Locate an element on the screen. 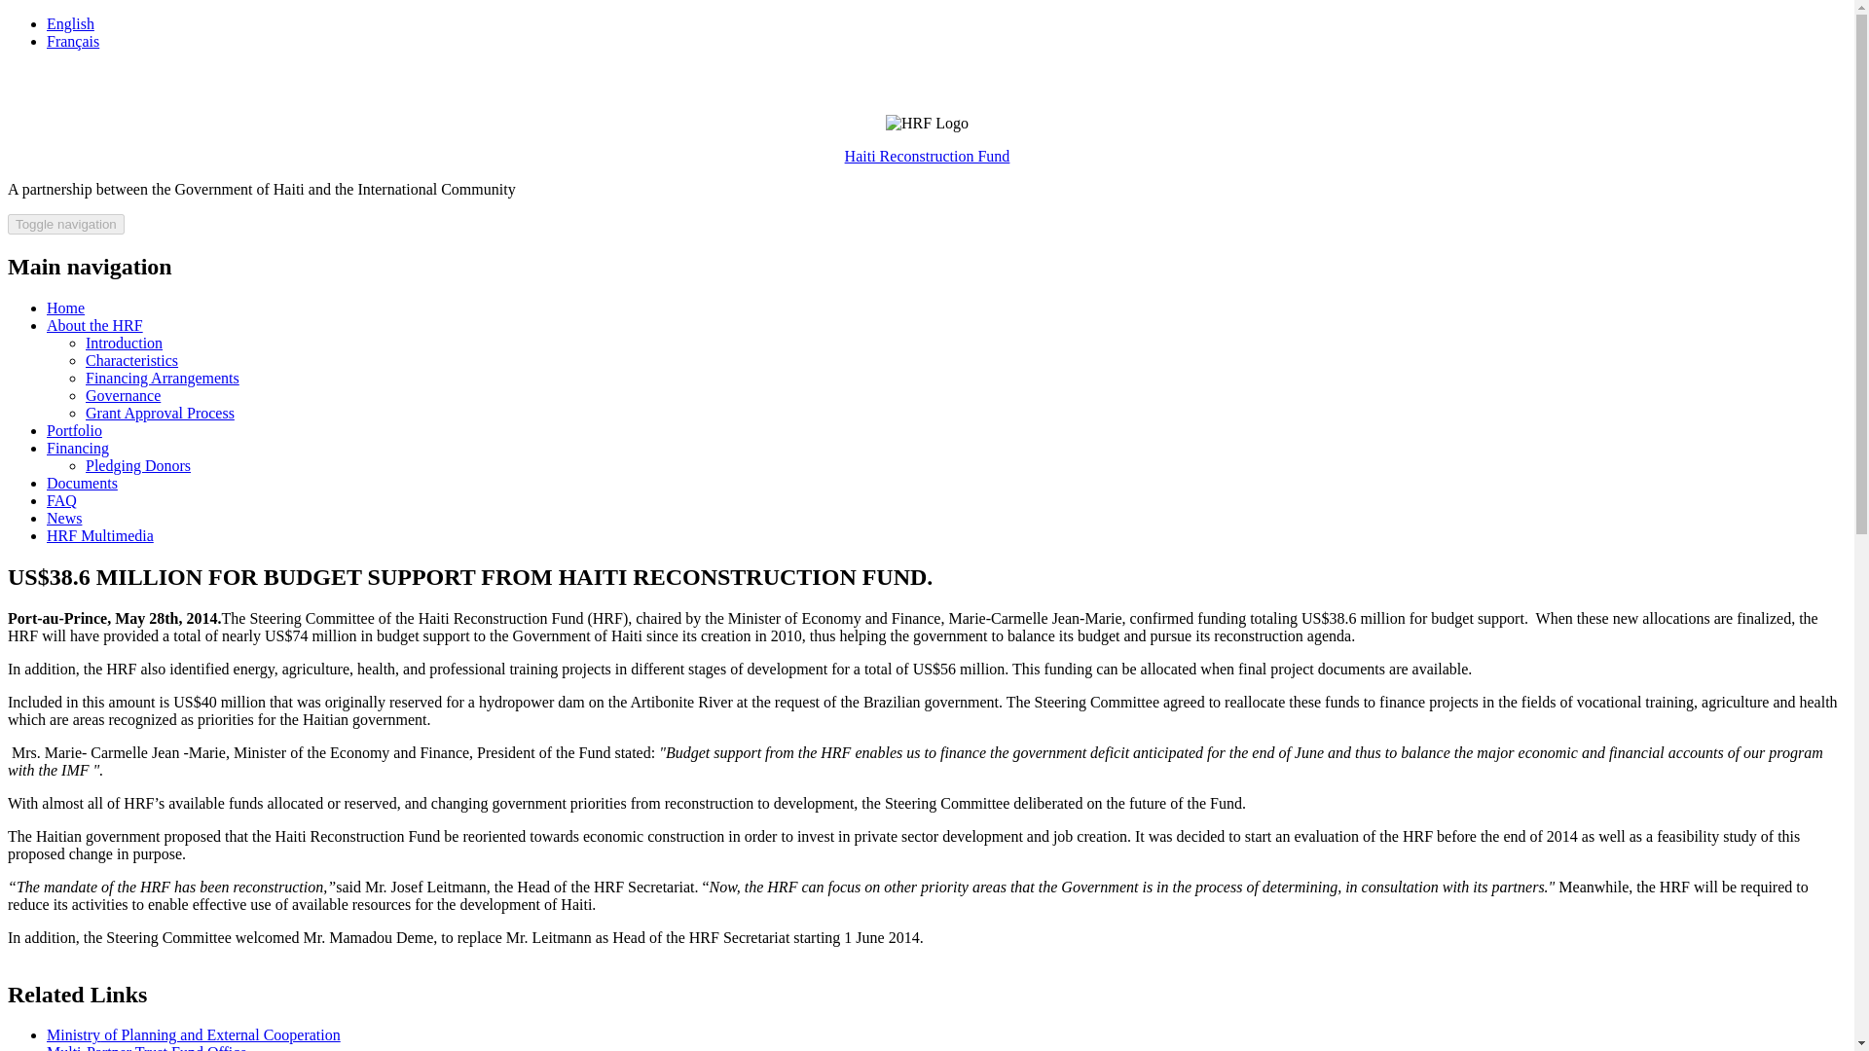 The width and height of the screenshot is (1869, 1051). About the HRF is located at coordinates (95, 325).